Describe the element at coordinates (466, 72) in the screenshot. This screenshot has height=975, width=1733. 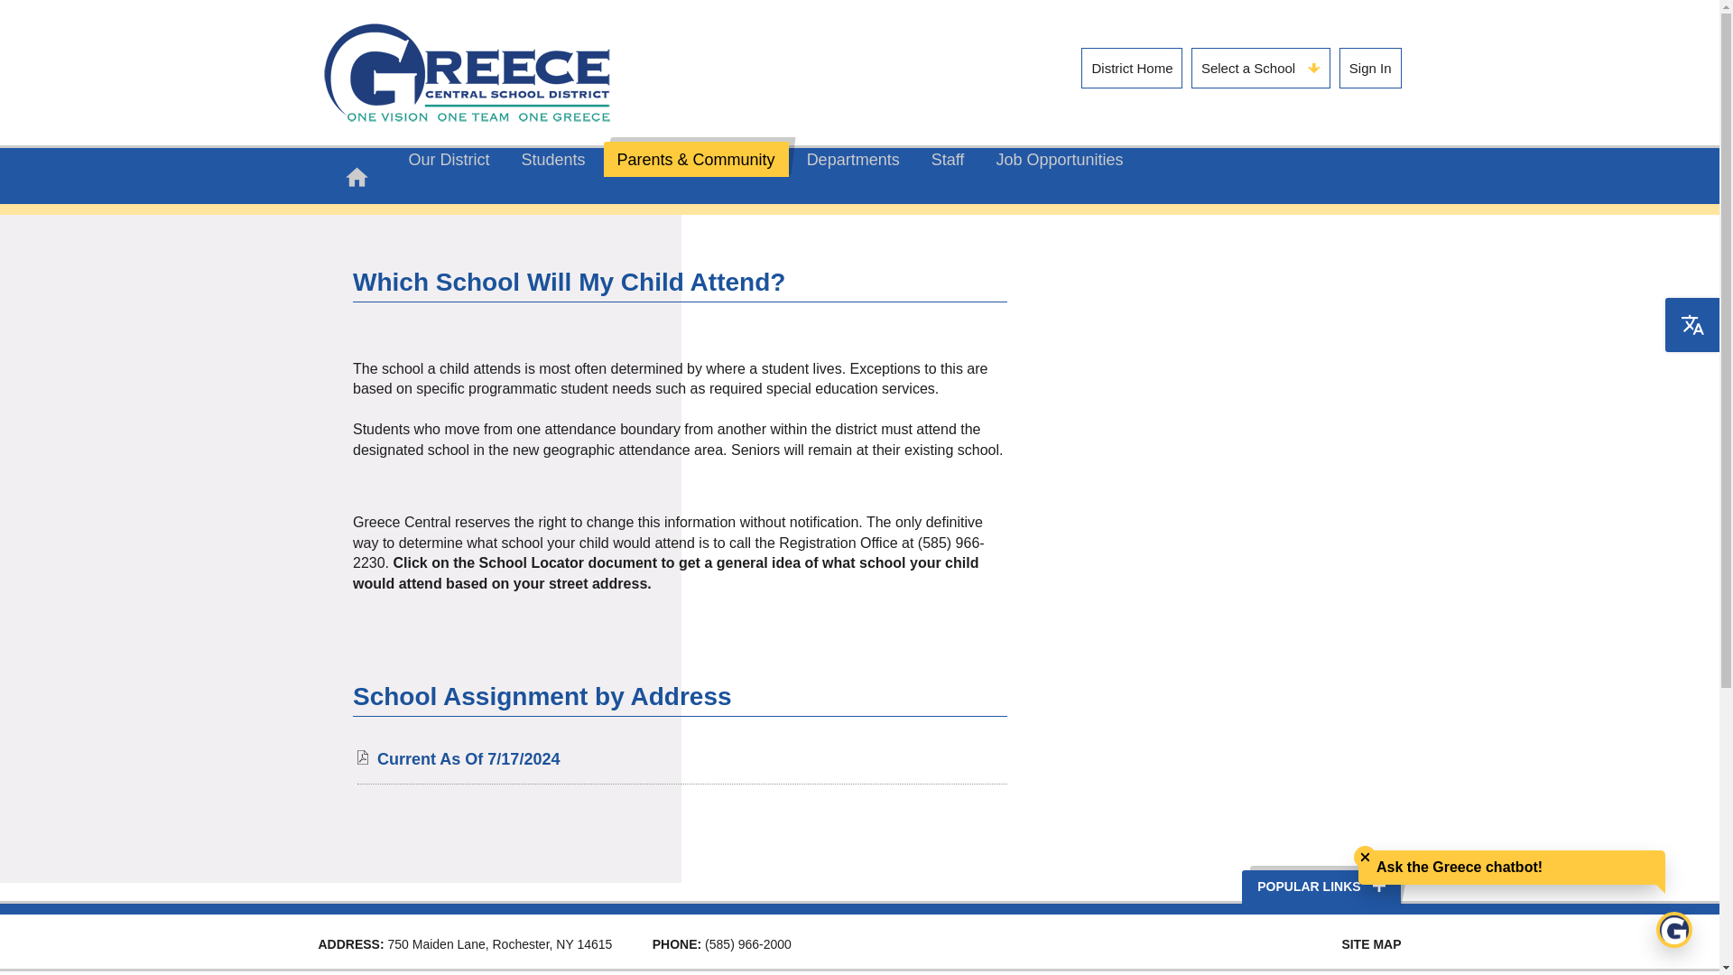
I see `Greece Central School District` at that location.